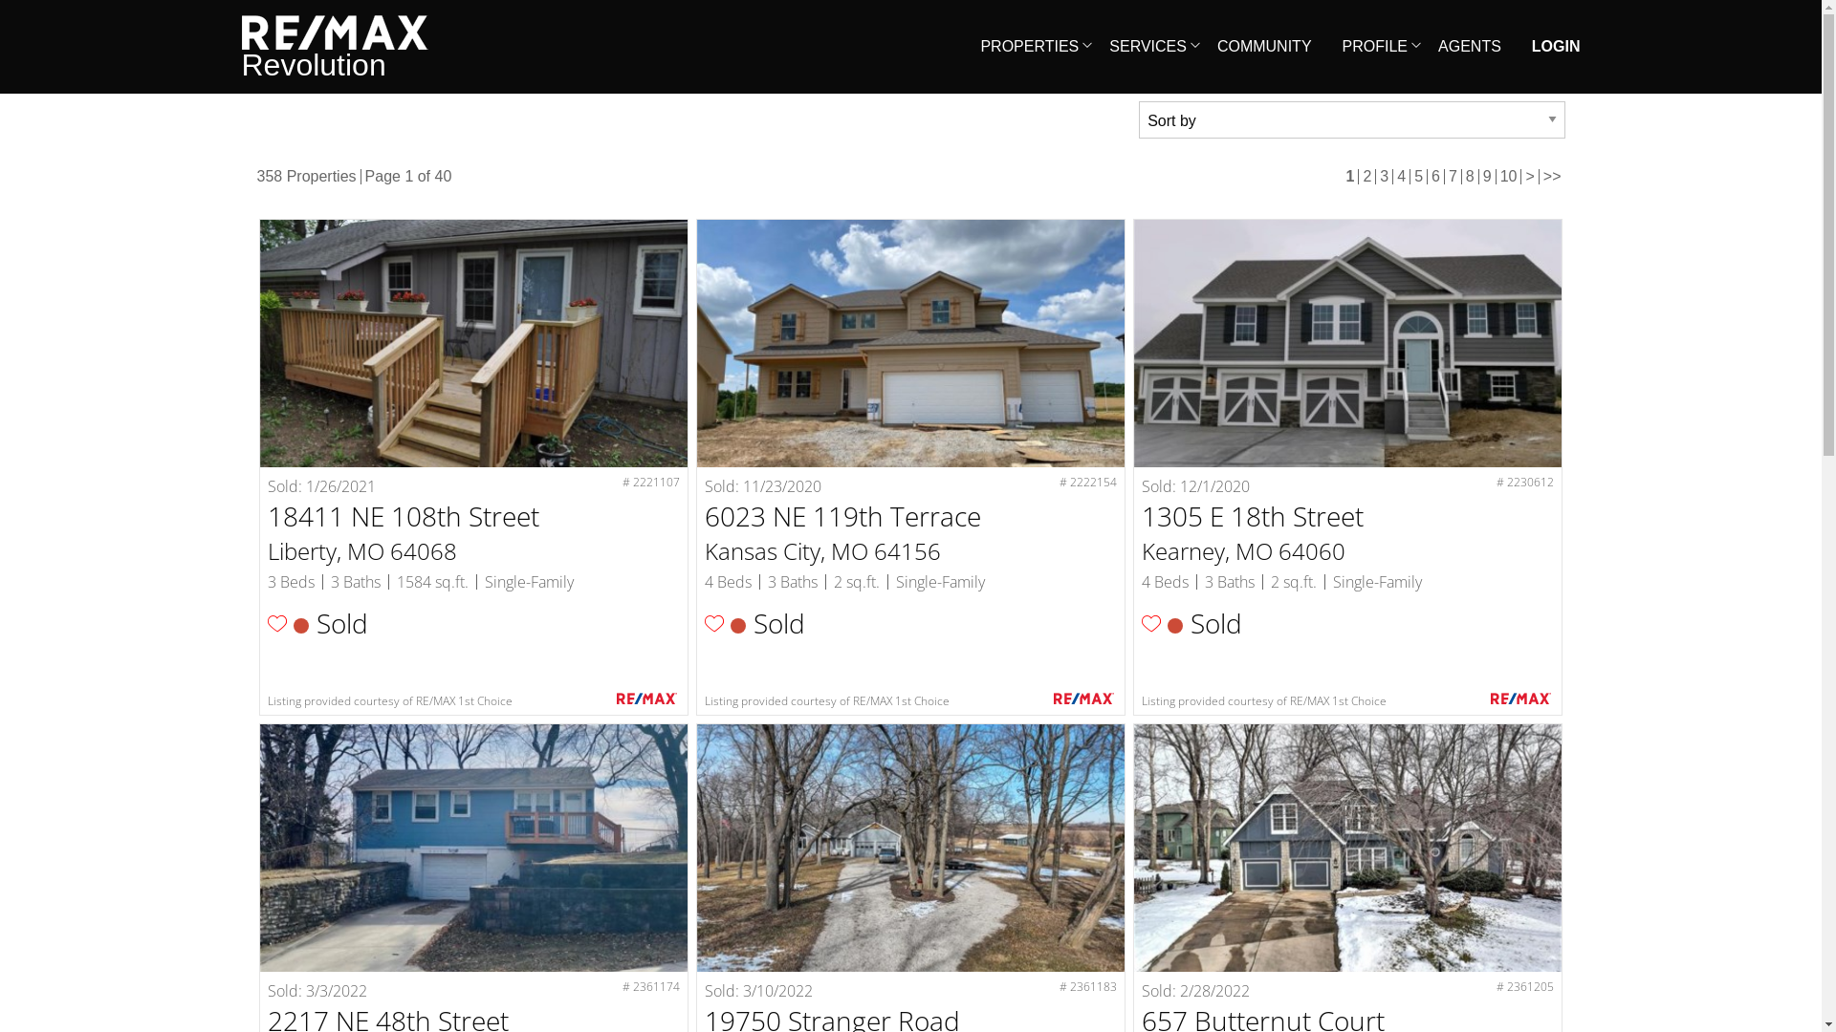 This screenshot has height=1032, width=1836. Describe the element at coordinates (1436, 176) in the screenshot. I see `6` at that location.